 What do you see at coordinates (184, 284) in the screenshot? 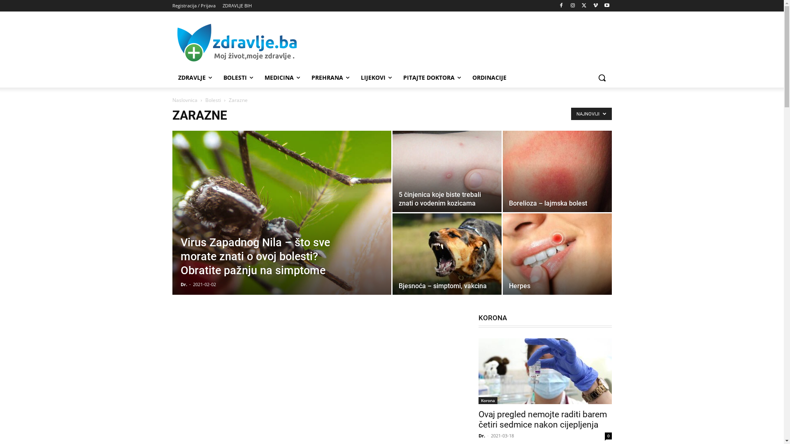
I see `Dr.` at bounding box center [184, 284].